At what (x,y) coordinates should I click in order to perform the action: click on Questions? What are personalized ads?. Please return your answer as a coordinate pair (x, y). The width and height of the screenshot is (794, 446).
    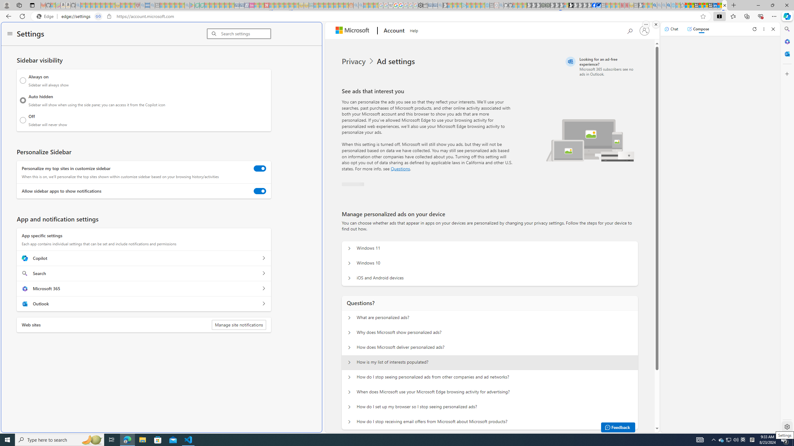
    Looking at the image, I should click on (349, 318).